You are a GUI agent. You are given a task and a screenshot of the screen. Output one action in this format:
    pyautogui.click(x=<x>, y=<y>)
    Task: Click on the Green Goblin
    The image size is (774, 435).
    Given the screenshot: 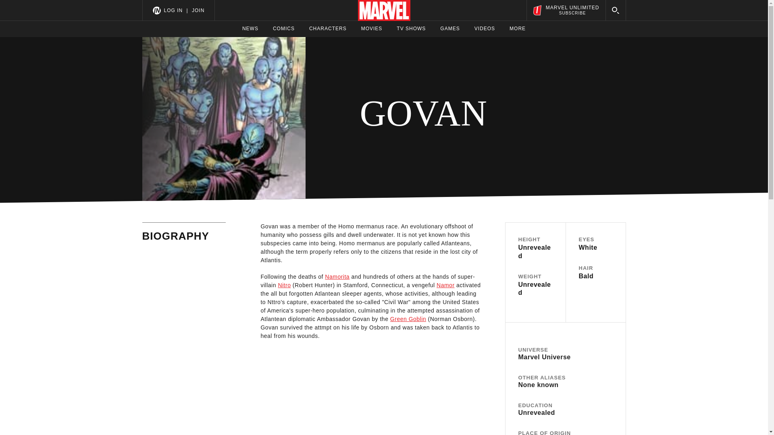 What is the action you would take?
    pyautogui.click(x=408, y=319)
    